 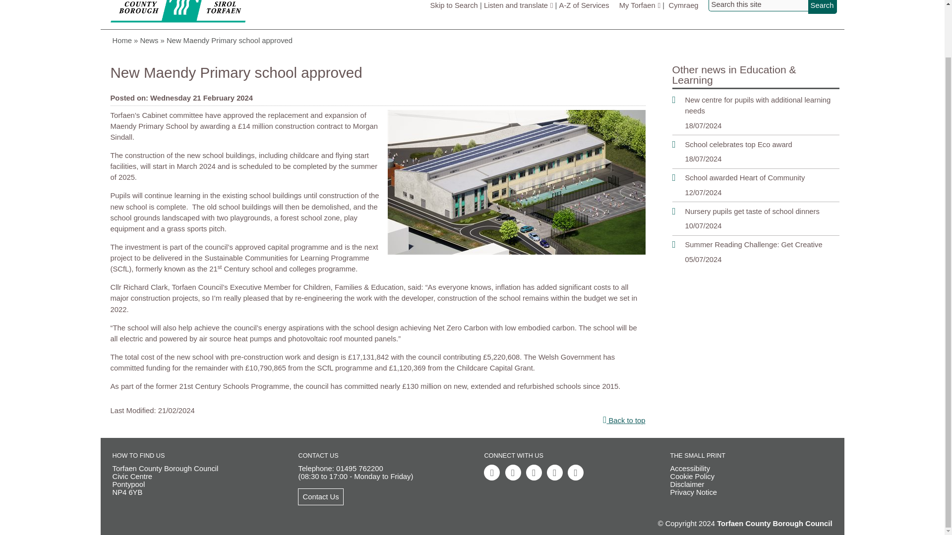 I want to click on Back to top, so click(x=378, y=420).